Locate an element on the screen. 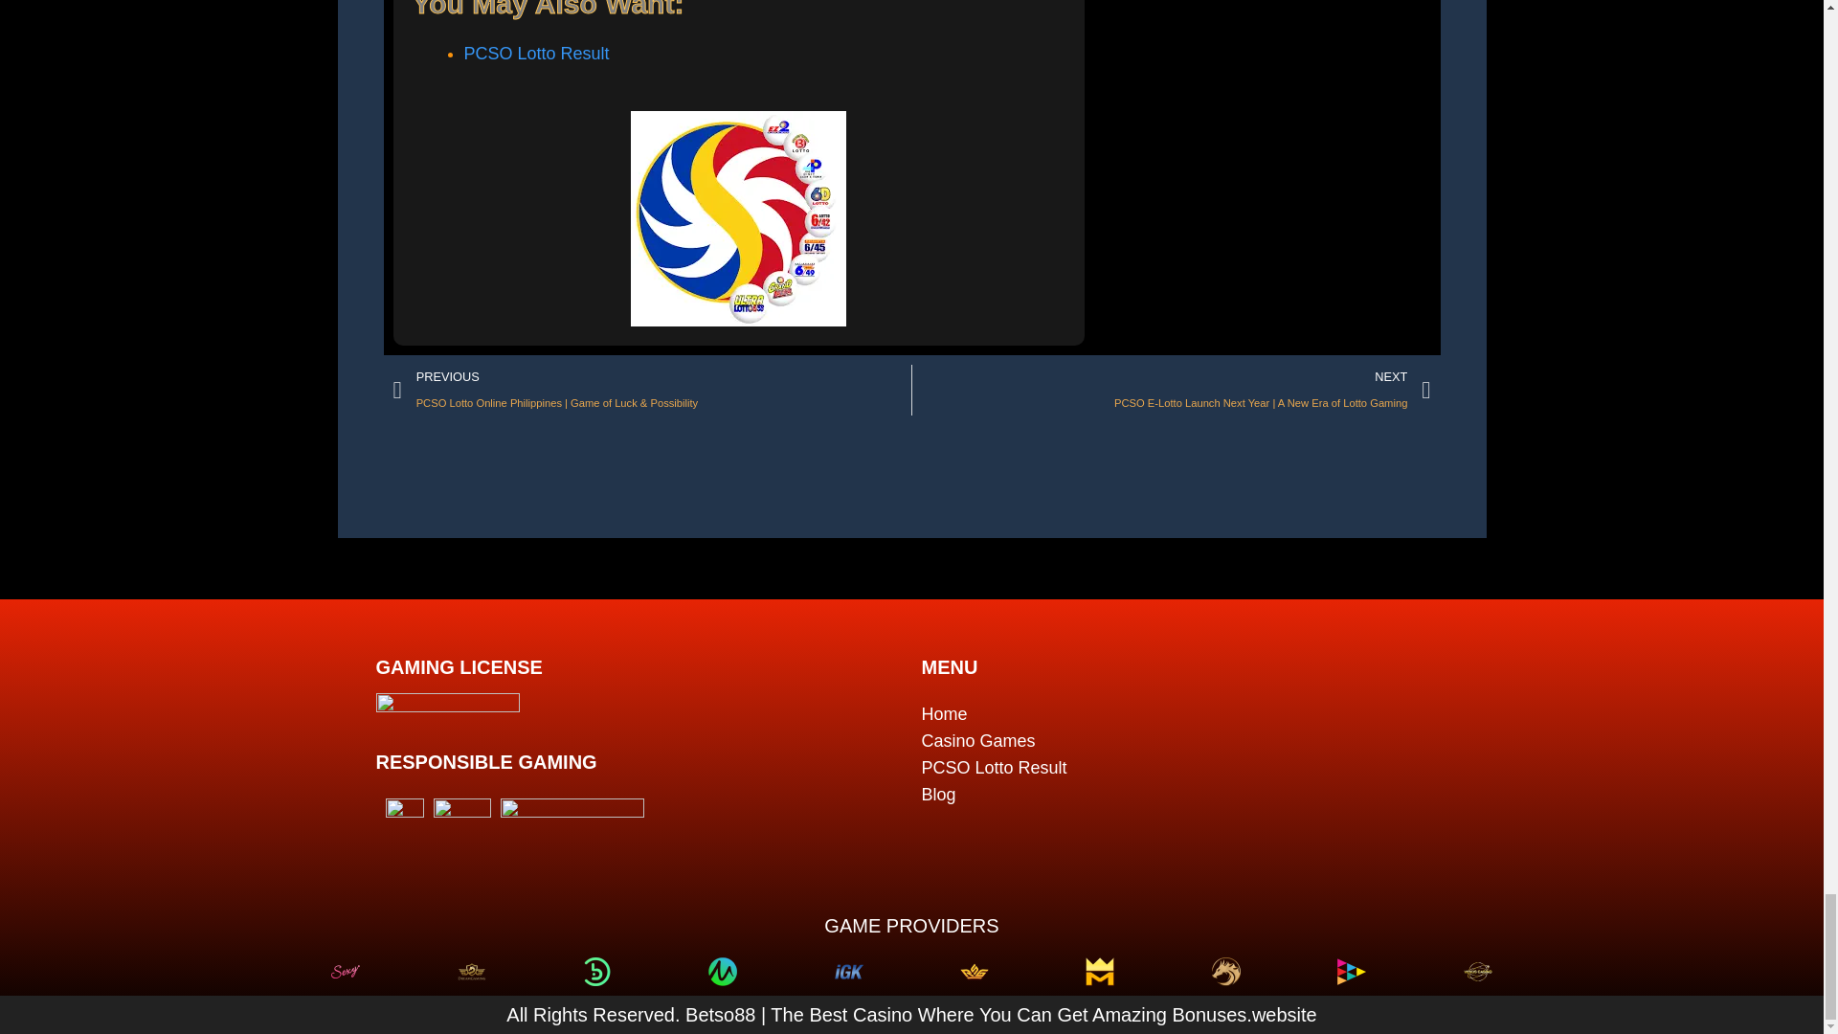 The height and width of the screenshot is (1034, 1838). Home is located at coordinates (1183, 714).